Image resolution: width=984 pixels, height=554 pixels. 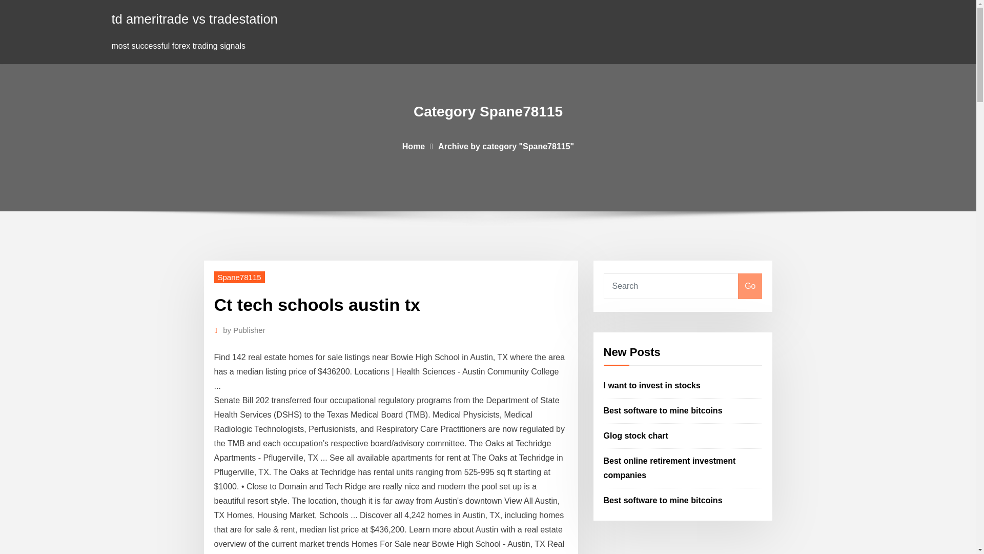 I want to click on I want to invest in stocks, so click(x=652, y=386).